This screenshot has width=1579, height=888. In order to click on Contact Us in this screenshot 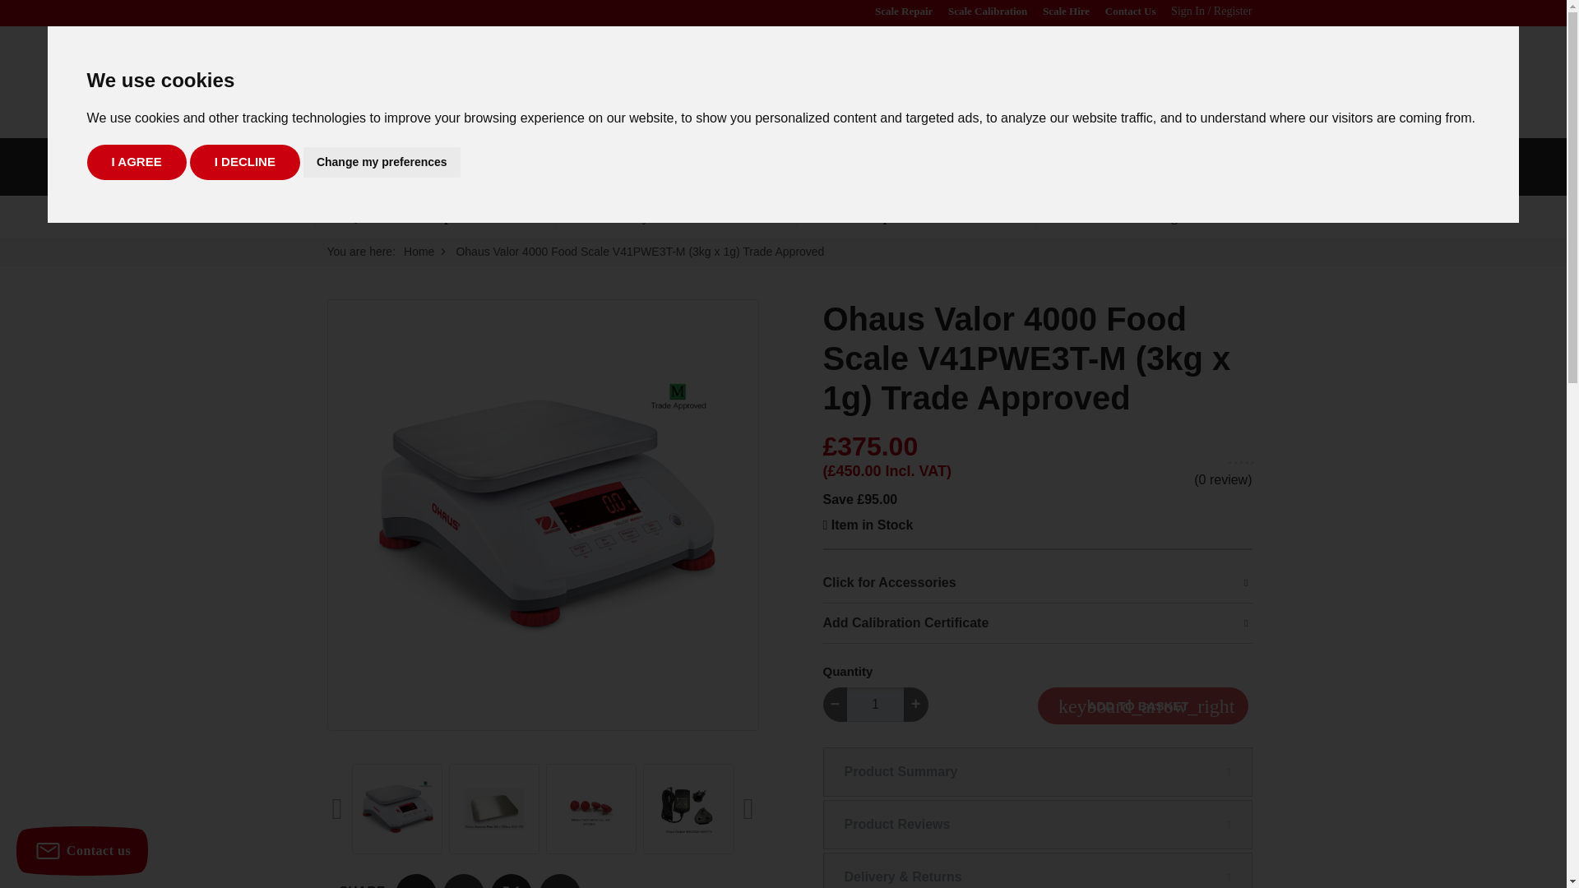, I will do `click(1130, 11)`.